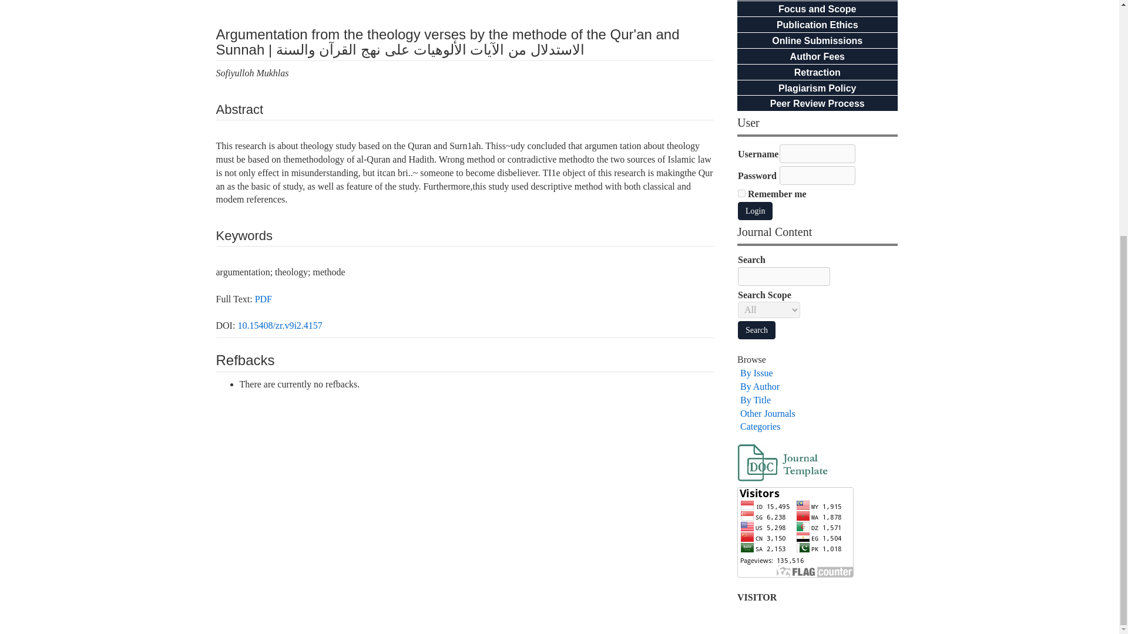 The height and width of the screenshot is (634, 1128). I want to click on Publication Ethics, so click(818, 25).